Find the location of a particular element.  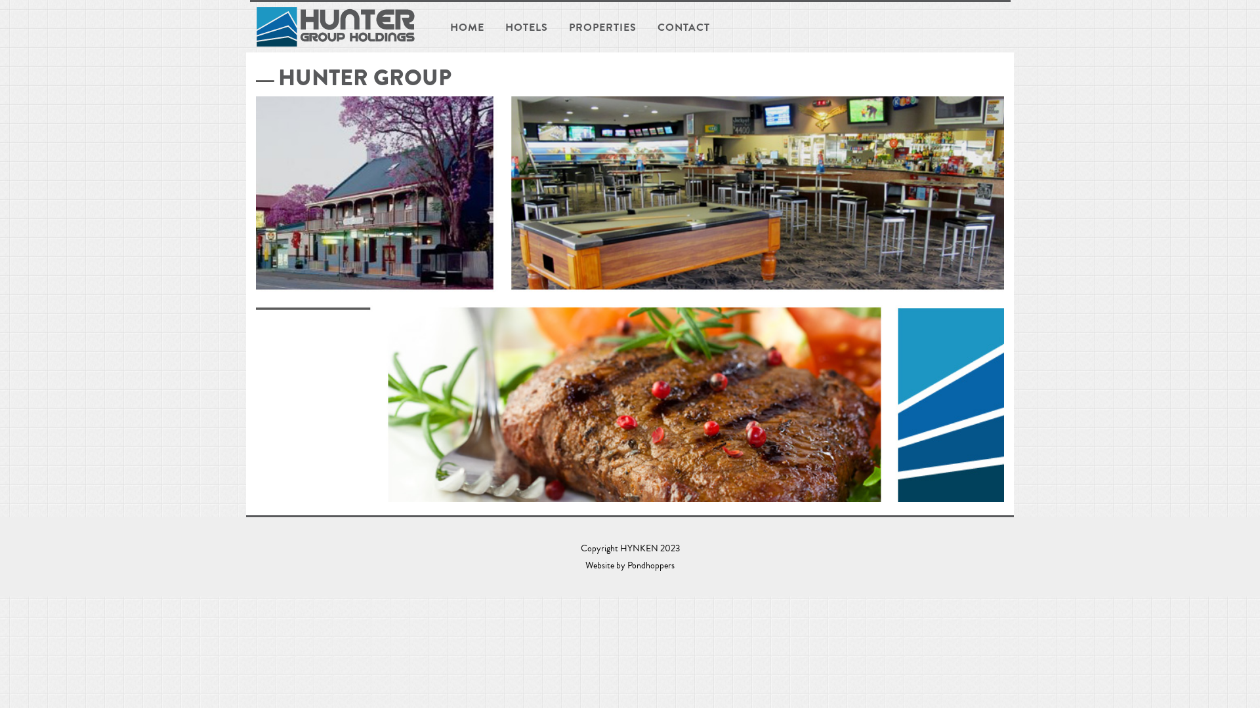

HOTELS is located at coordinates (526, 28).